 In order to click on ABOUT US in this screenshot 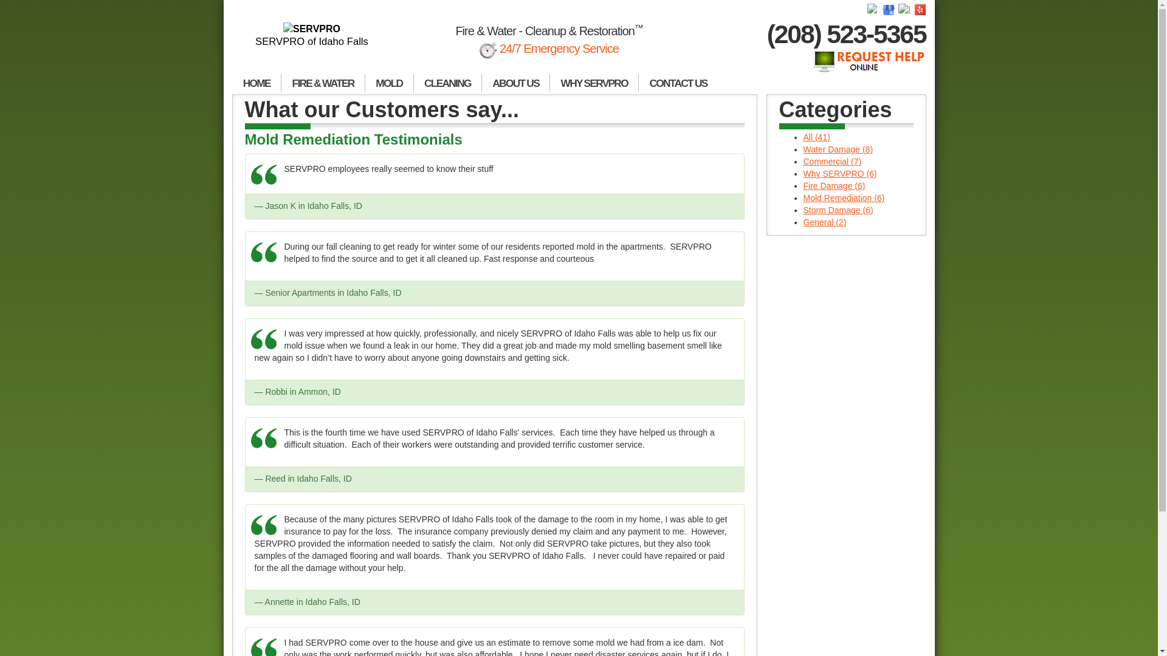, I will do `click(515, 84)`.